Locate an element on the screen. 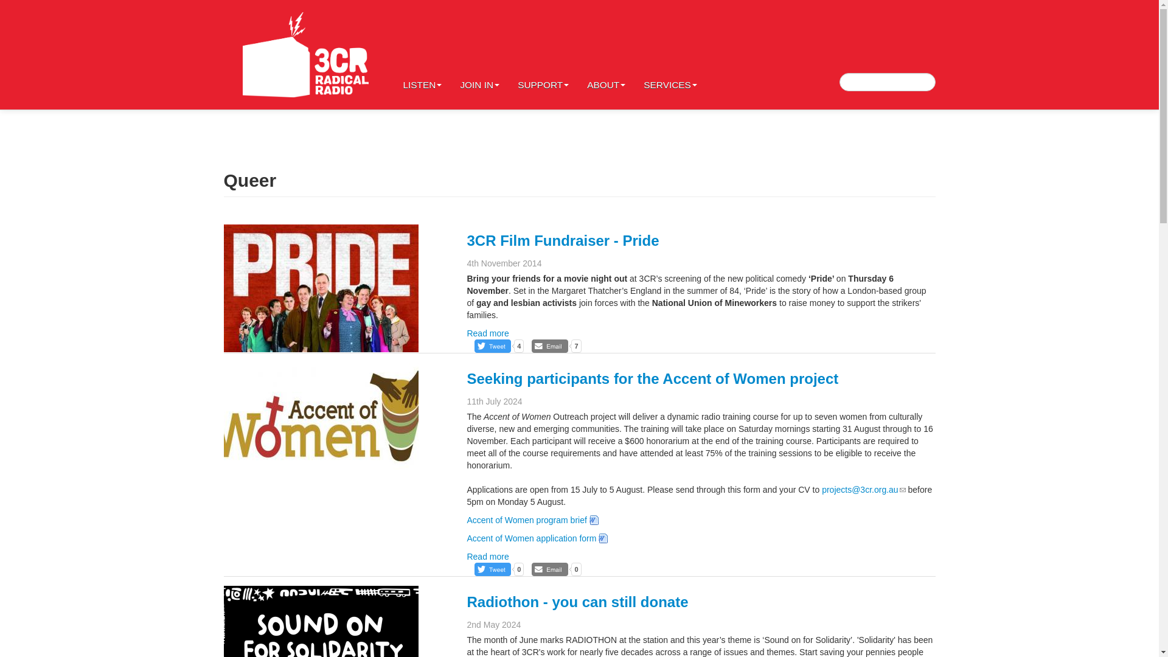 Image resolution: width=1168 pixels, height=657 pixels. Seeking participants for the Accent of Women project is located at coordinates (652, 378).